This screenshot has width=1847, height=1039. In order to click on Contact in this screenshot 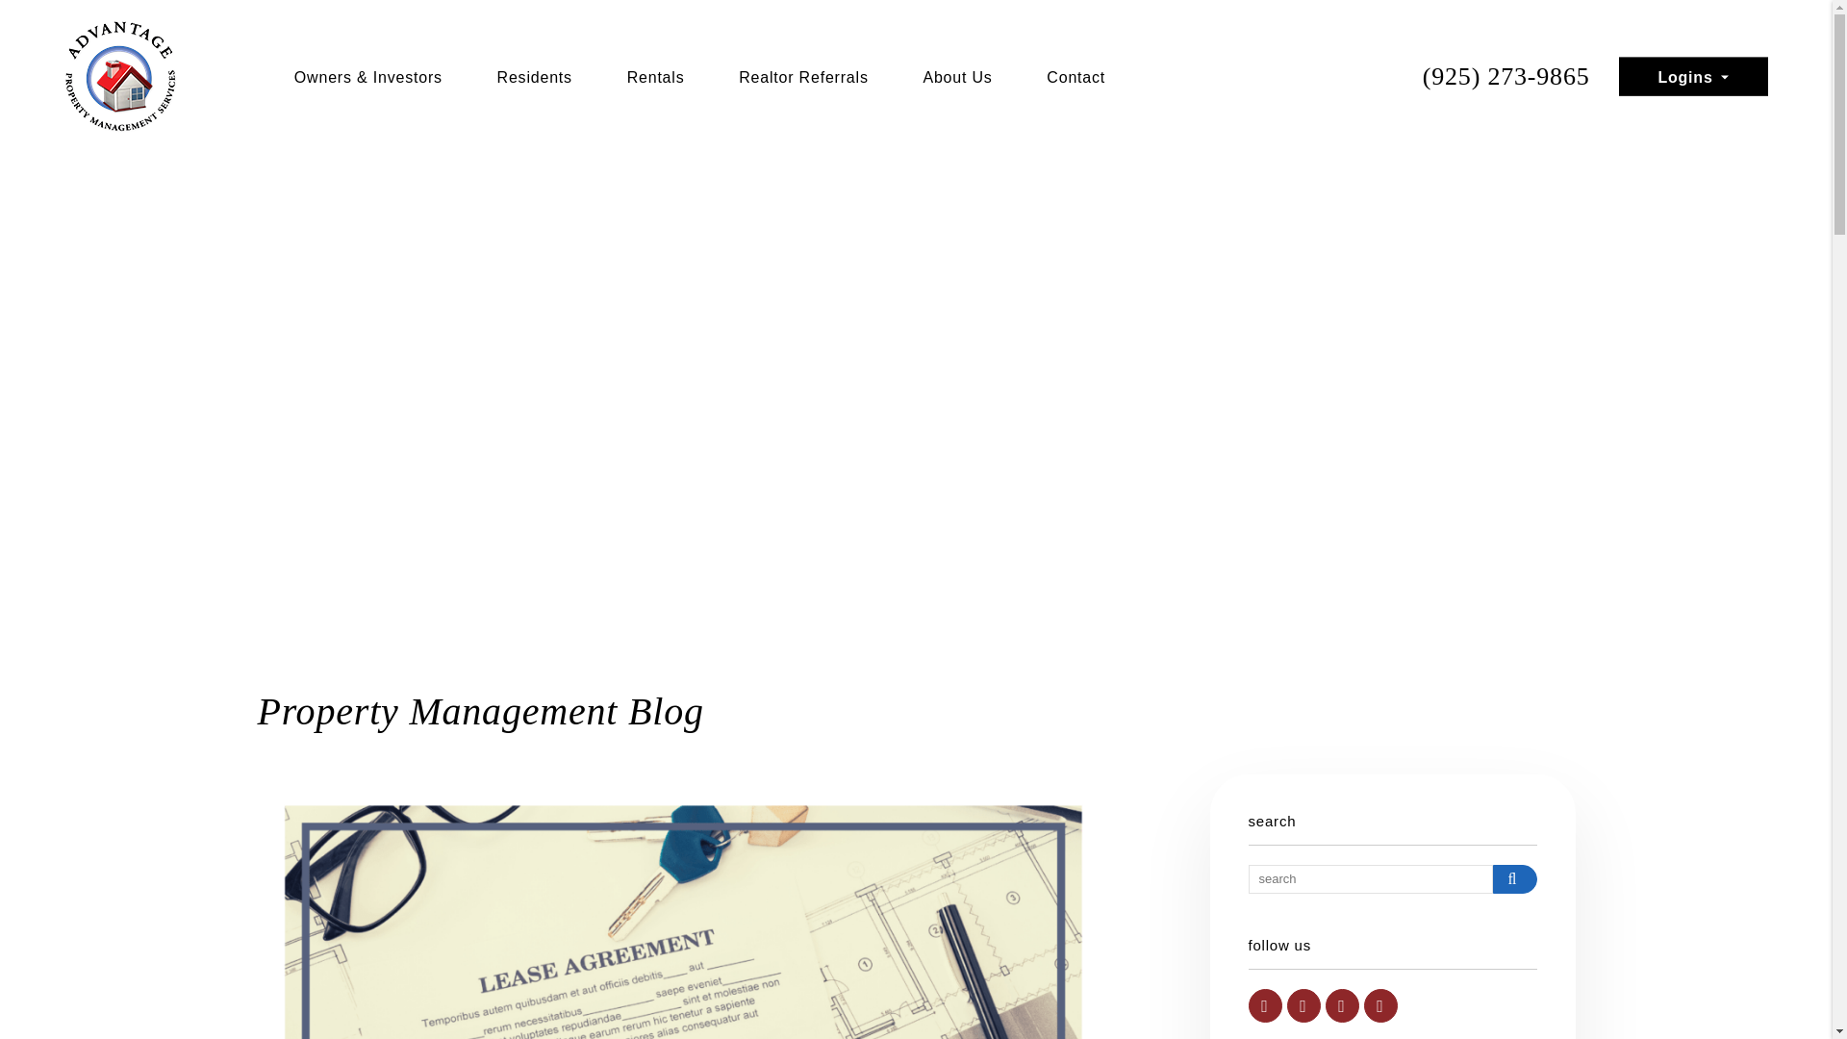, I will do `click(1075, 77)`.